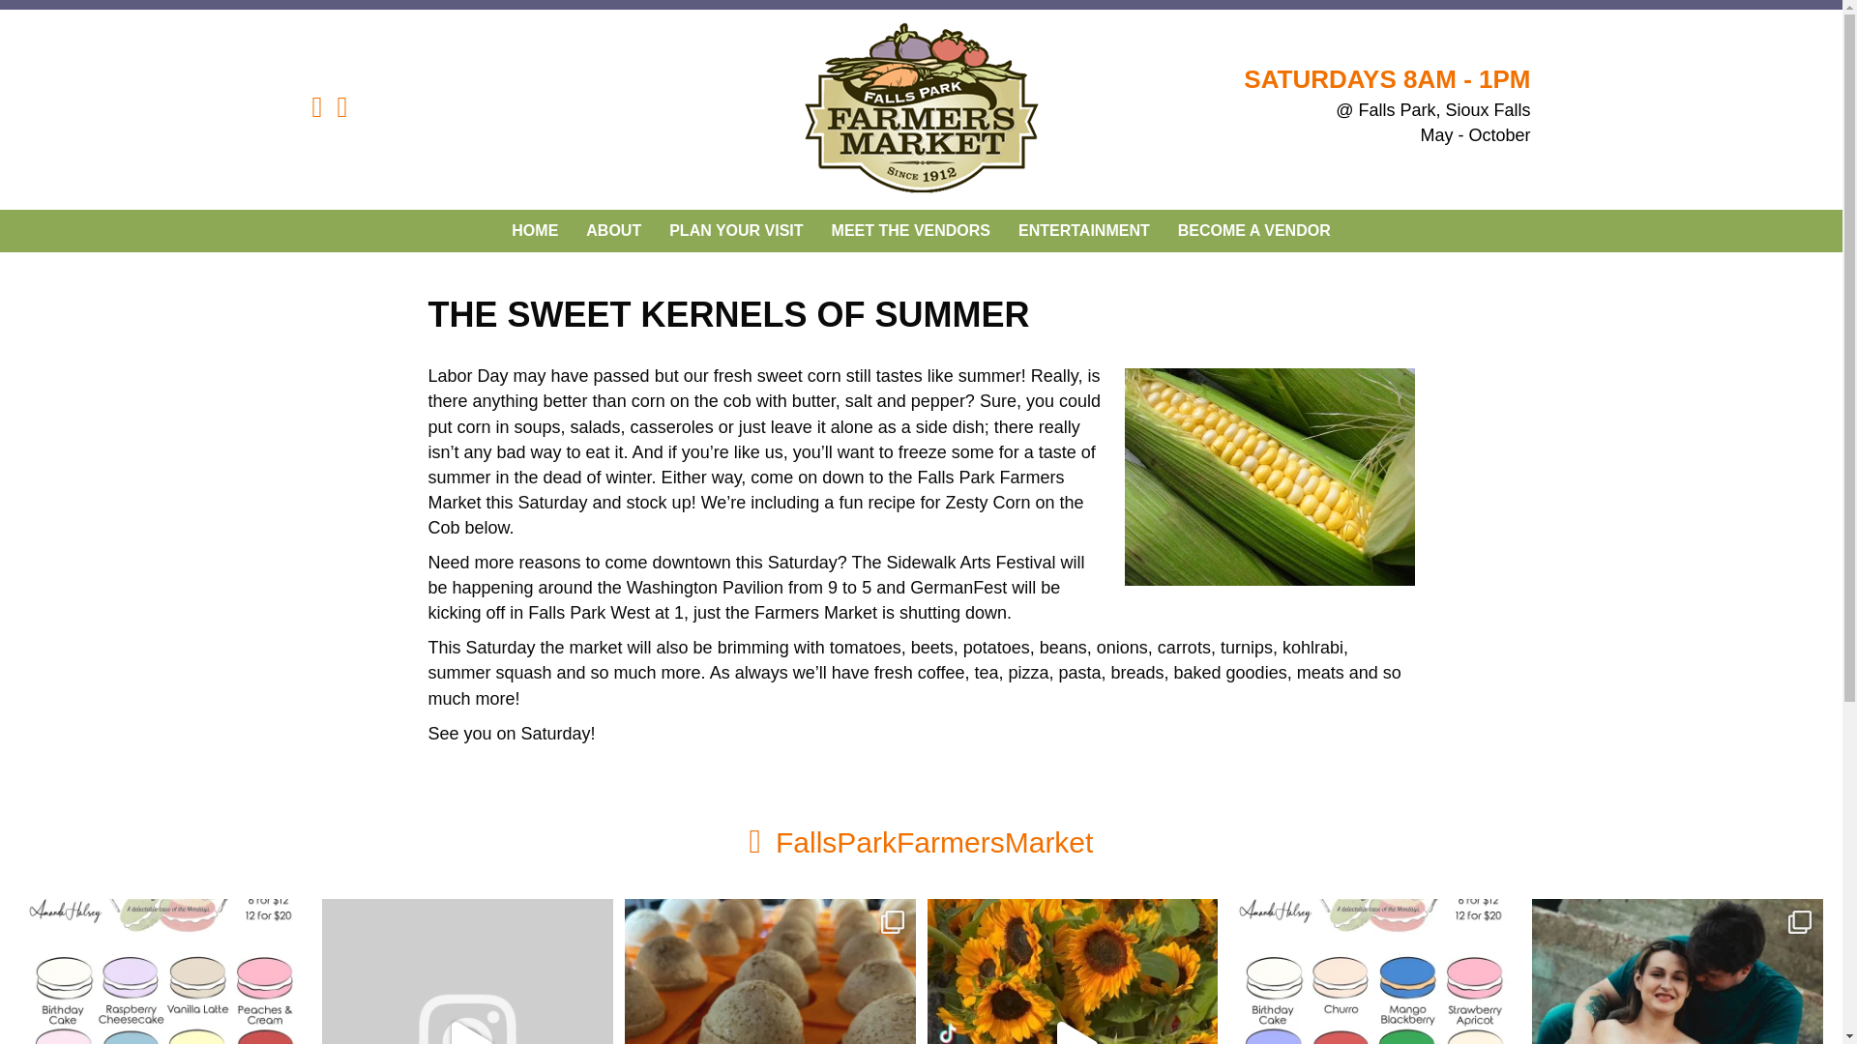  Describe the element at coordinates (534, 231) in the screenshot. I see `HOME` at that location.